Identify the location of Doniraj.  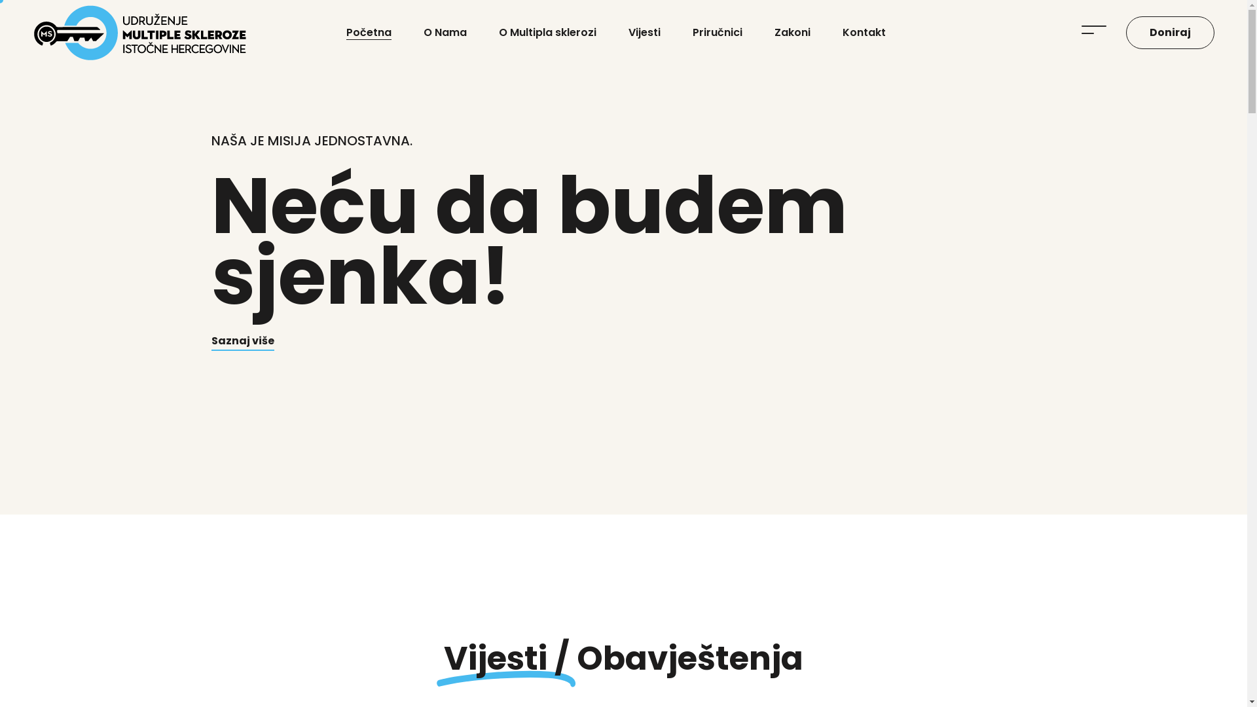
(1171, 33).